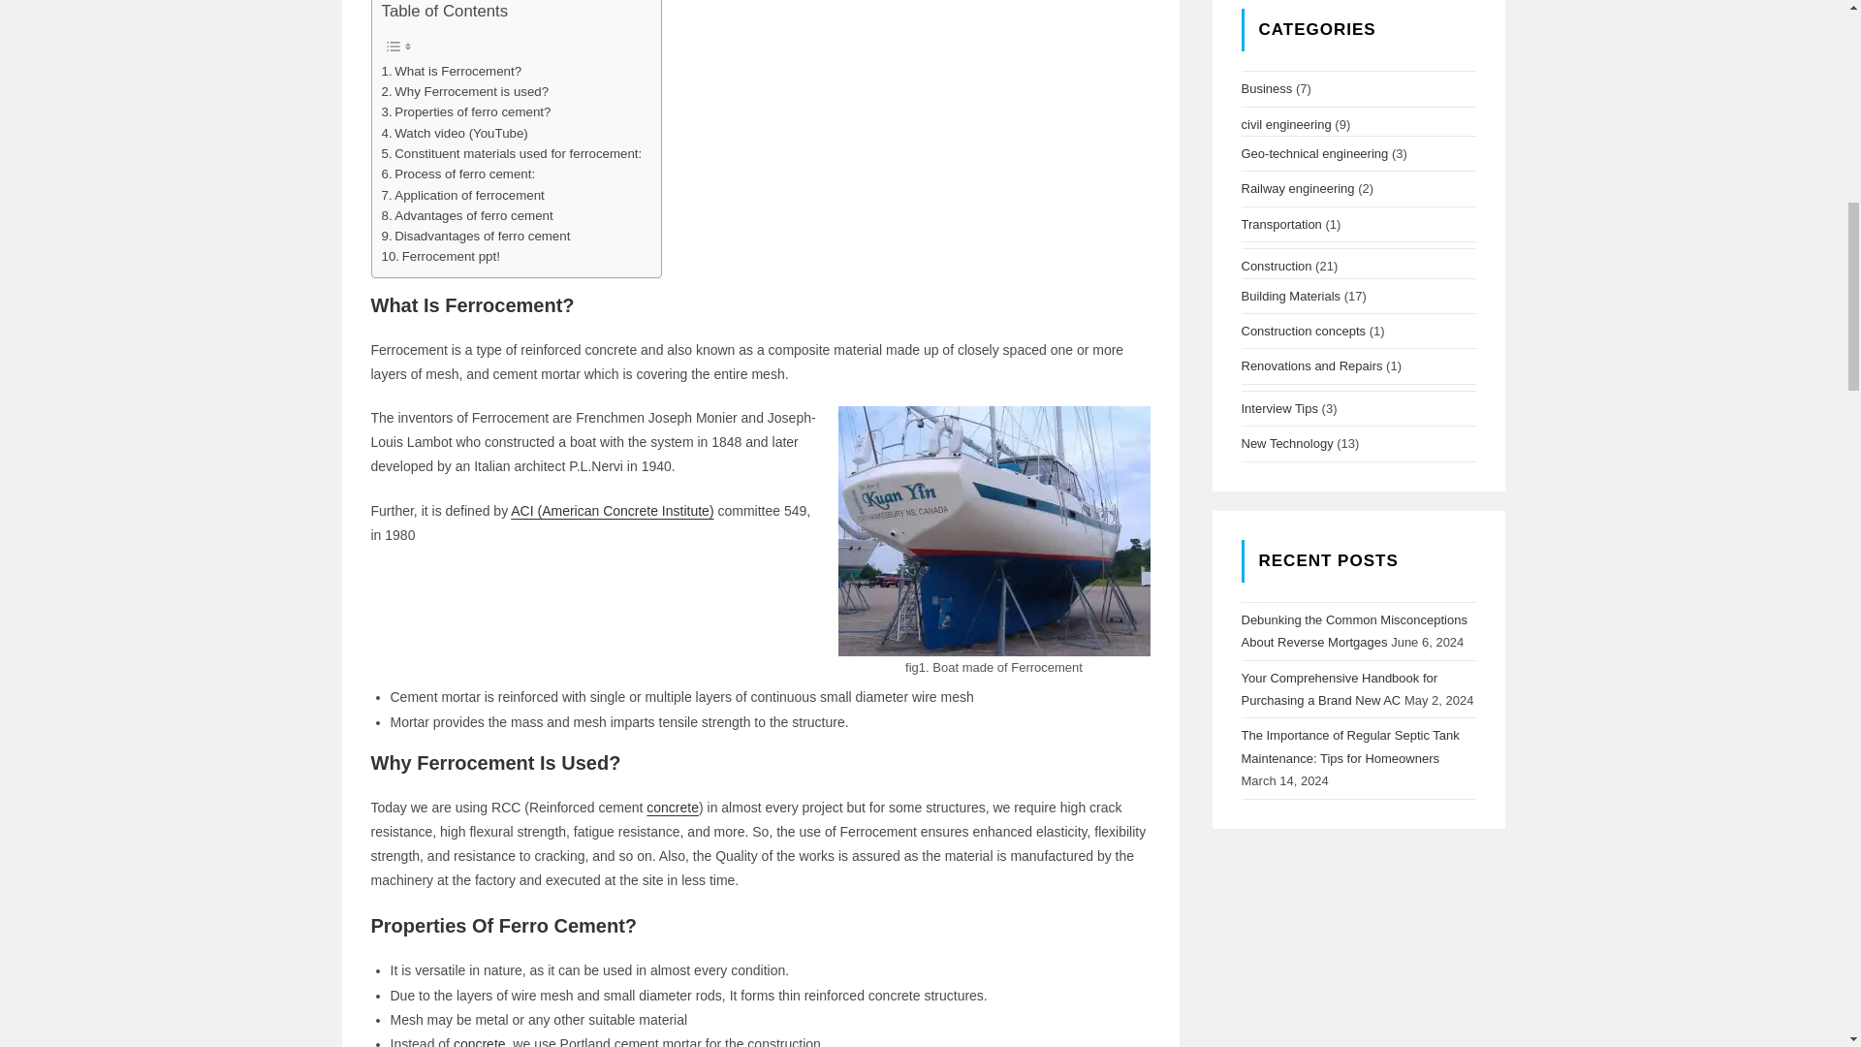 Image resolution: width=1861 pixels, height=1047 pixels. Describe the element at coordinates (465, 111) in the screenshot. I see `Properties of ferro cement?` at that location.